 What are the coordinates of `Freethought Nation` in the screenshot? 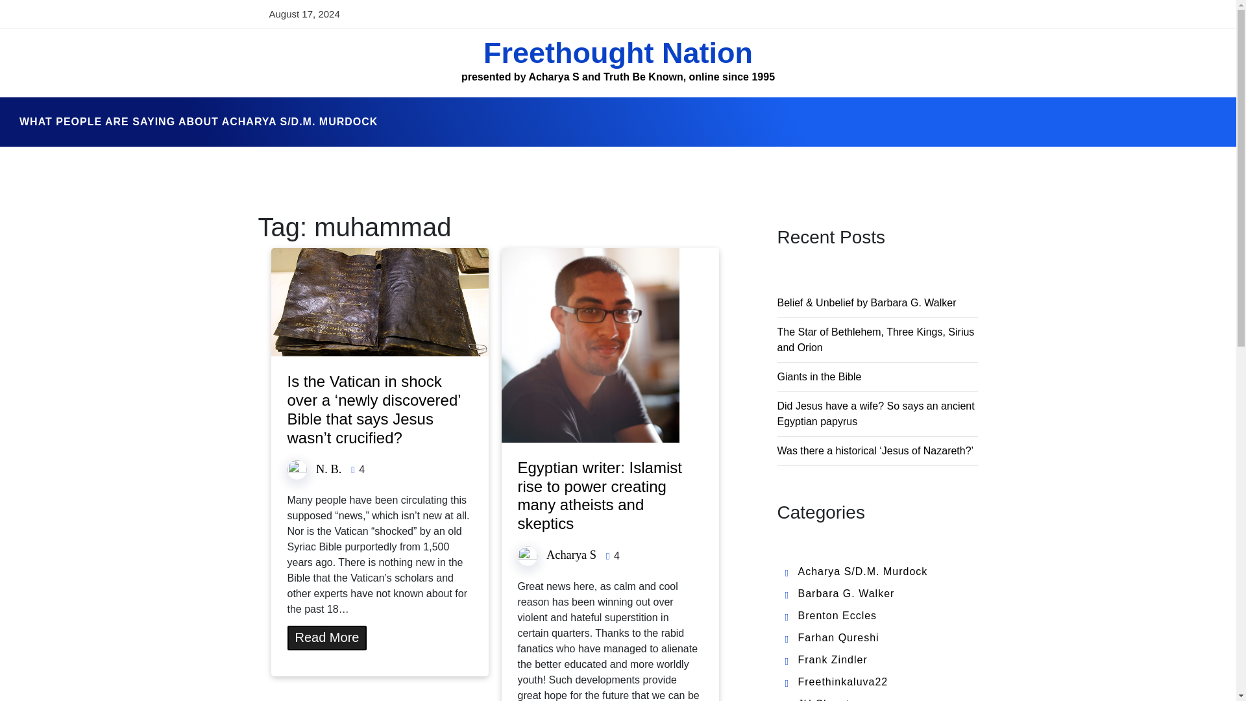 It's located at (618, 53).